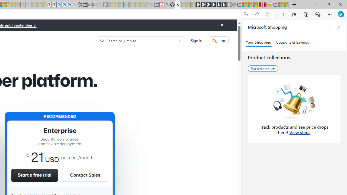 The width and height of the screenshot is (347, 195). I want to click on Sign up, so click(219, 41).